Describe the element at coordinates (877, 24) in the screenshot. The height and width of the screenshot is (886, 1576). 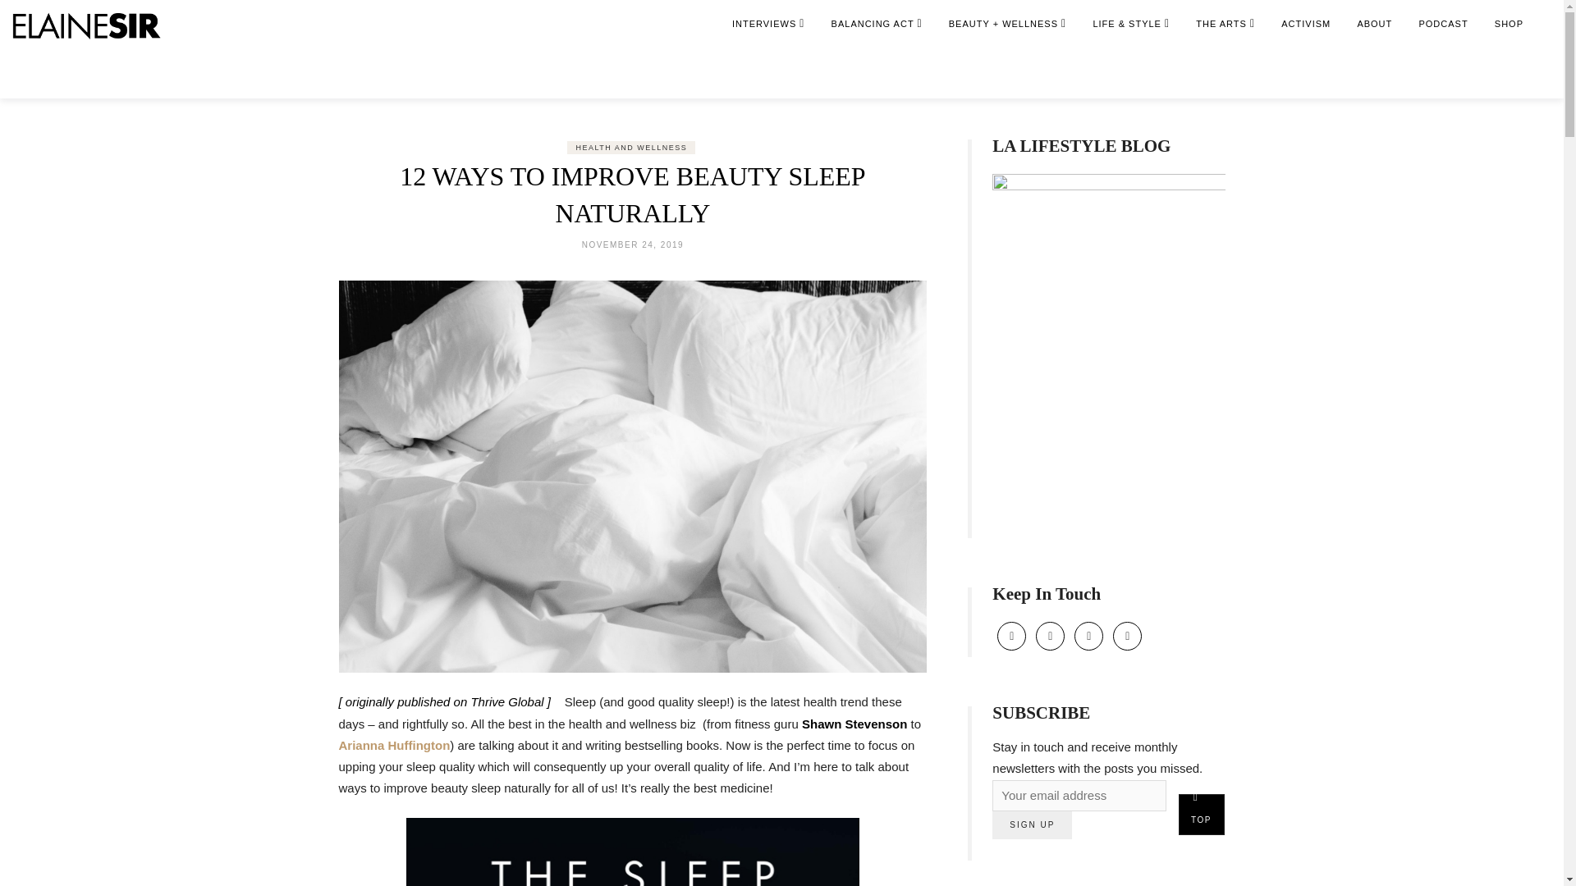
I see `BALANCING ACT` at that location.